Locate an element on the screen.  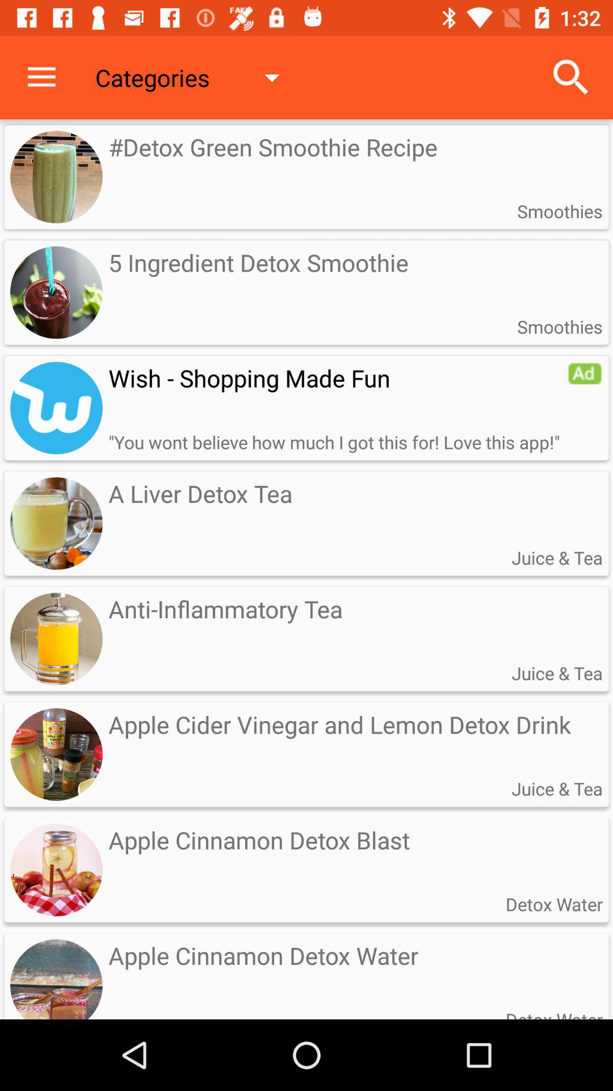
open the icon below wish shopping made icon is located at coordinates (334, 442).